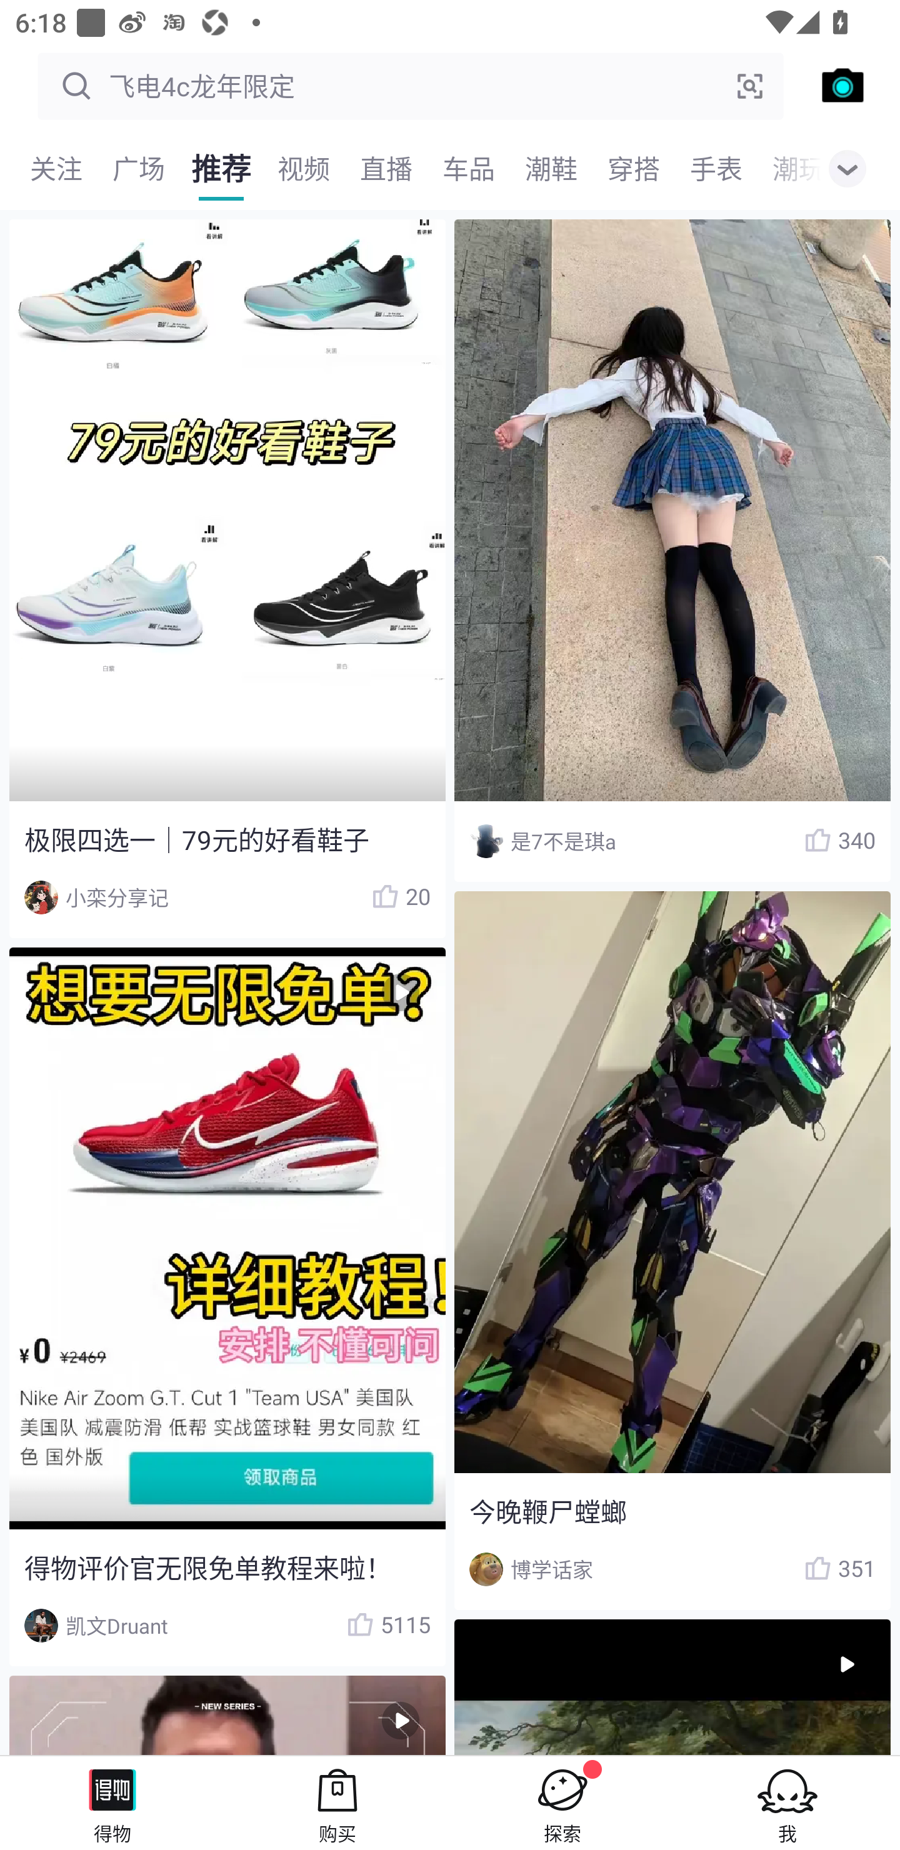  Describe the element at coordinates (227, 579) in the screenshot. I see `极限四选一｜79元的好看鞋子 小栾分享记 20` at that location.